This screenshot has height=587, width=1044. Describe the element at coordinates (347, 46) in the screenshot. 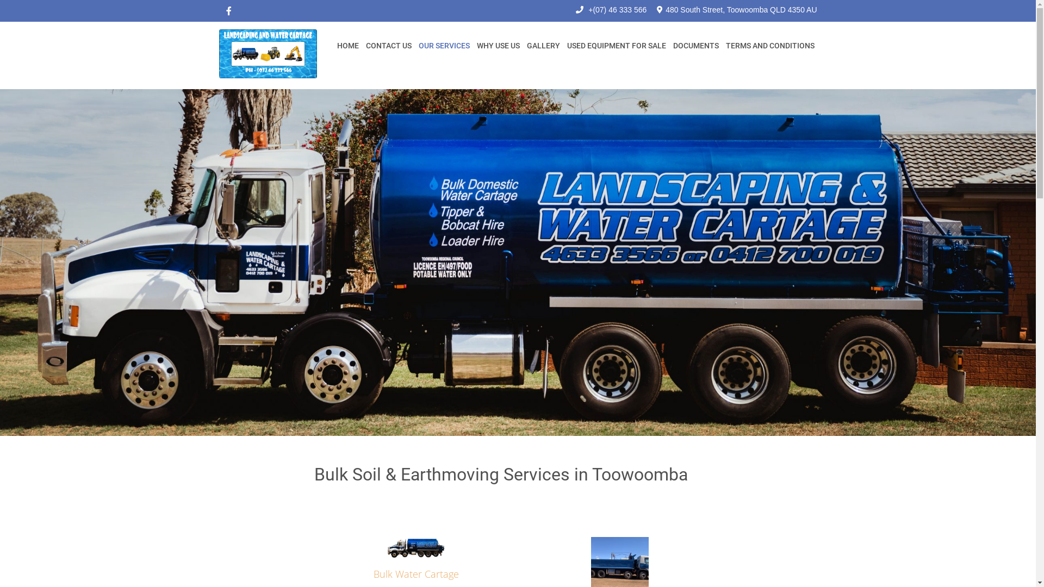

I see `HOME` at that location.